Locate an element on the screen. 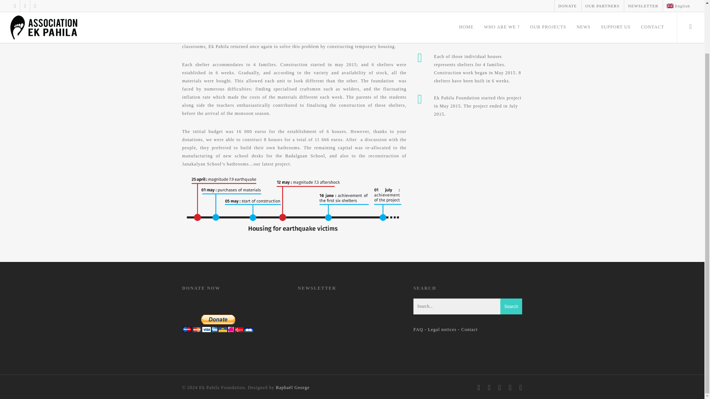 Image resolution: width=710 pixels, height=399 pixels. Search for: is located at coordinates (467, 306).